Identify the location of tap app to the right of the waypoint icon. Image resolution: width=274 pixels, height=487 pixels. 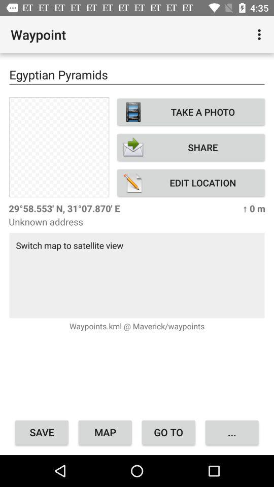
(261, 34).